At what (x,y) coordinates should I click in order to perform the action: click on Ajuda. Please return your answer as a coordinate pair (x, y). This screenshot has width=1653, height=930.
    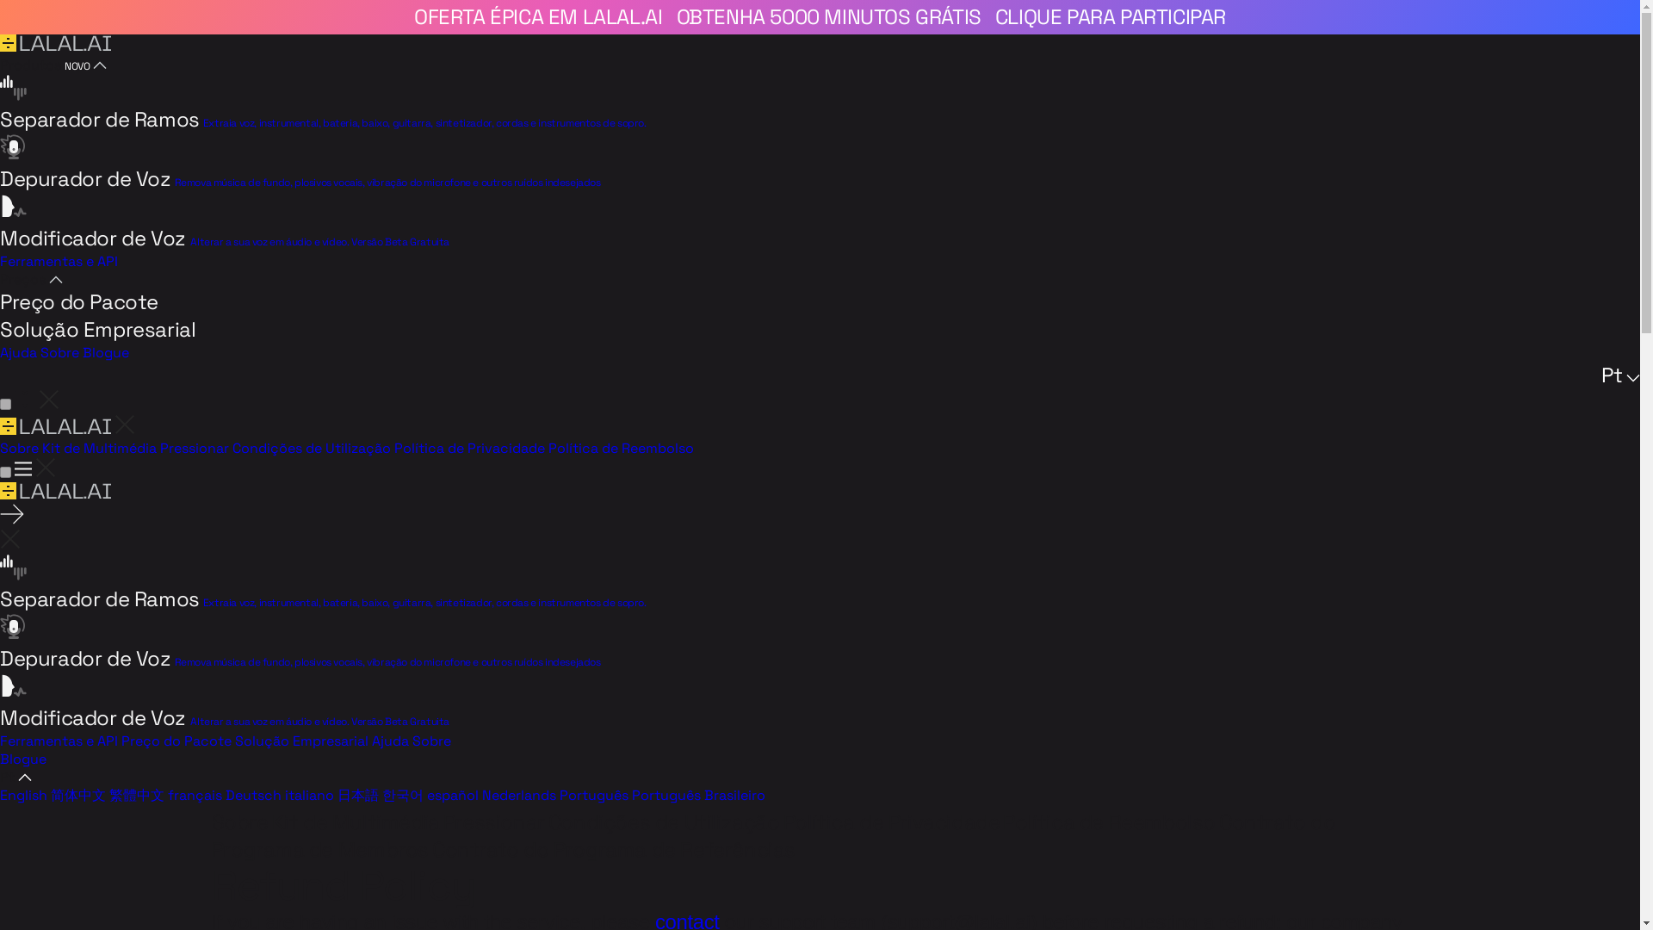
    Looking at the image, I should click on (390, 741).